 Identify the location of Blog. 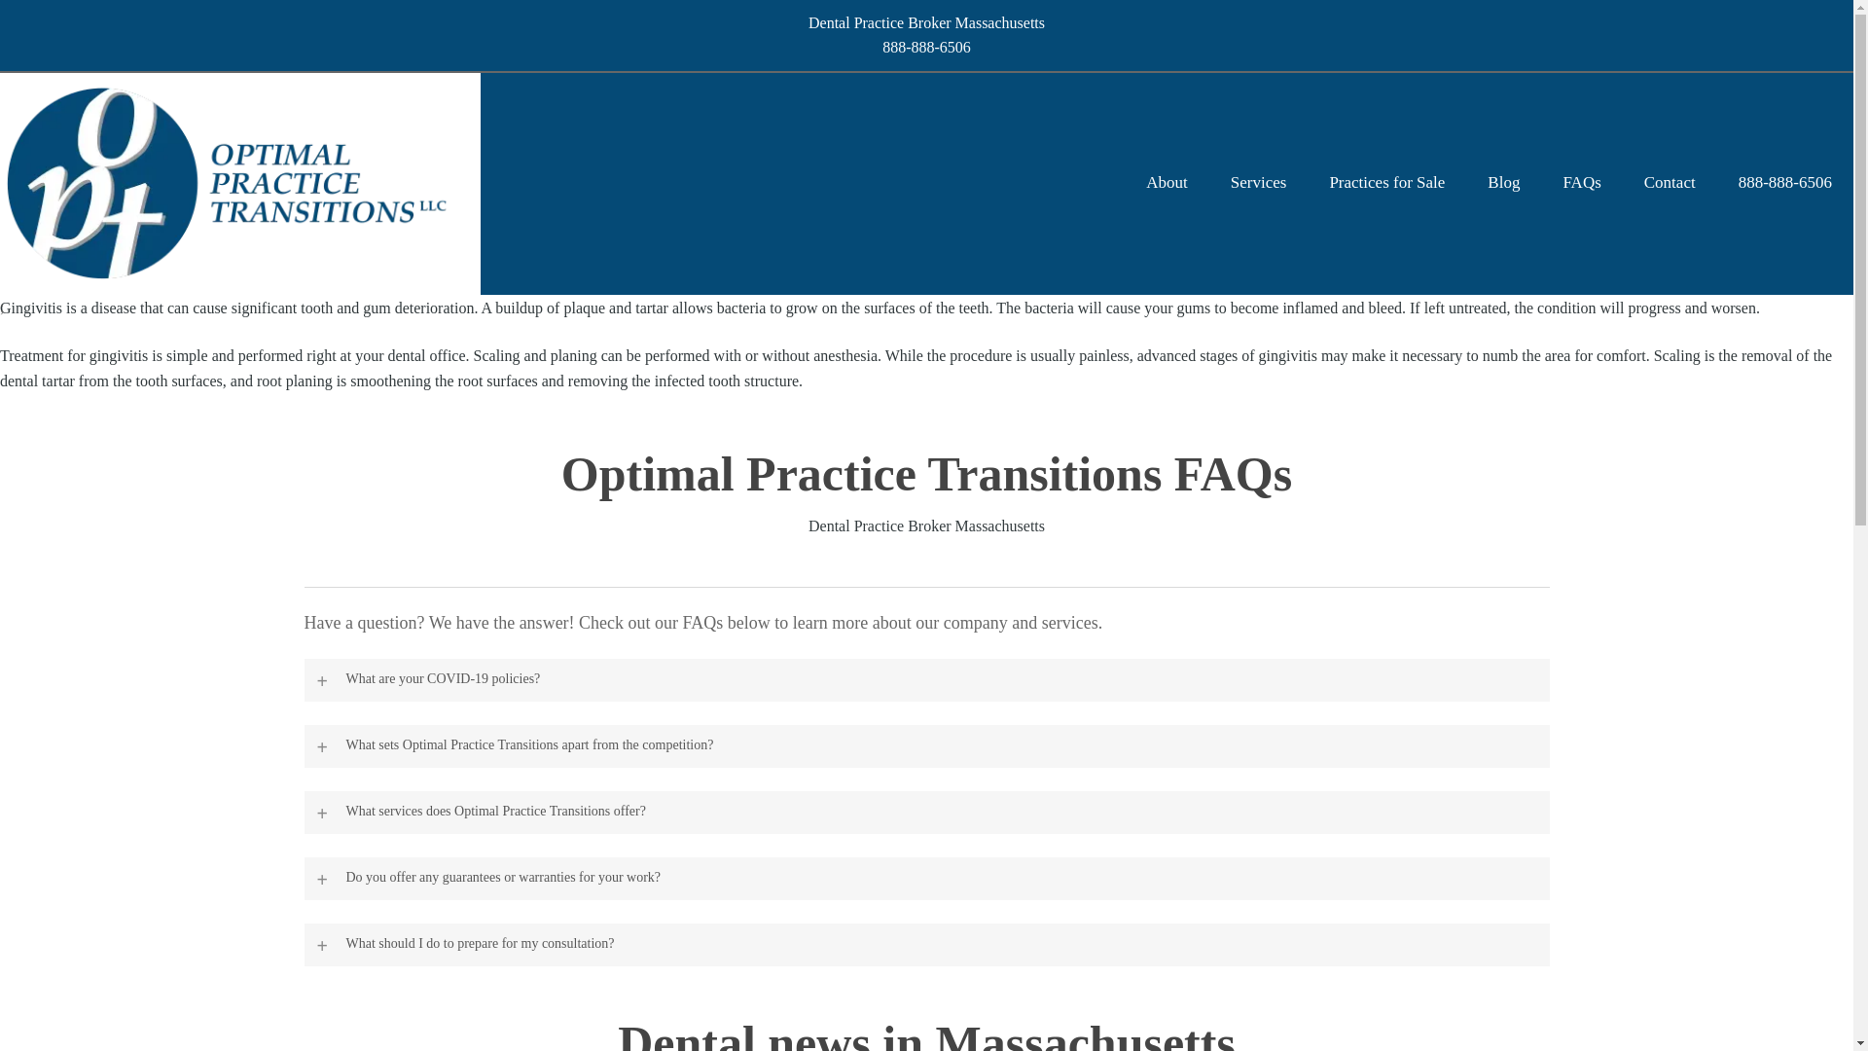
(1503, 183).